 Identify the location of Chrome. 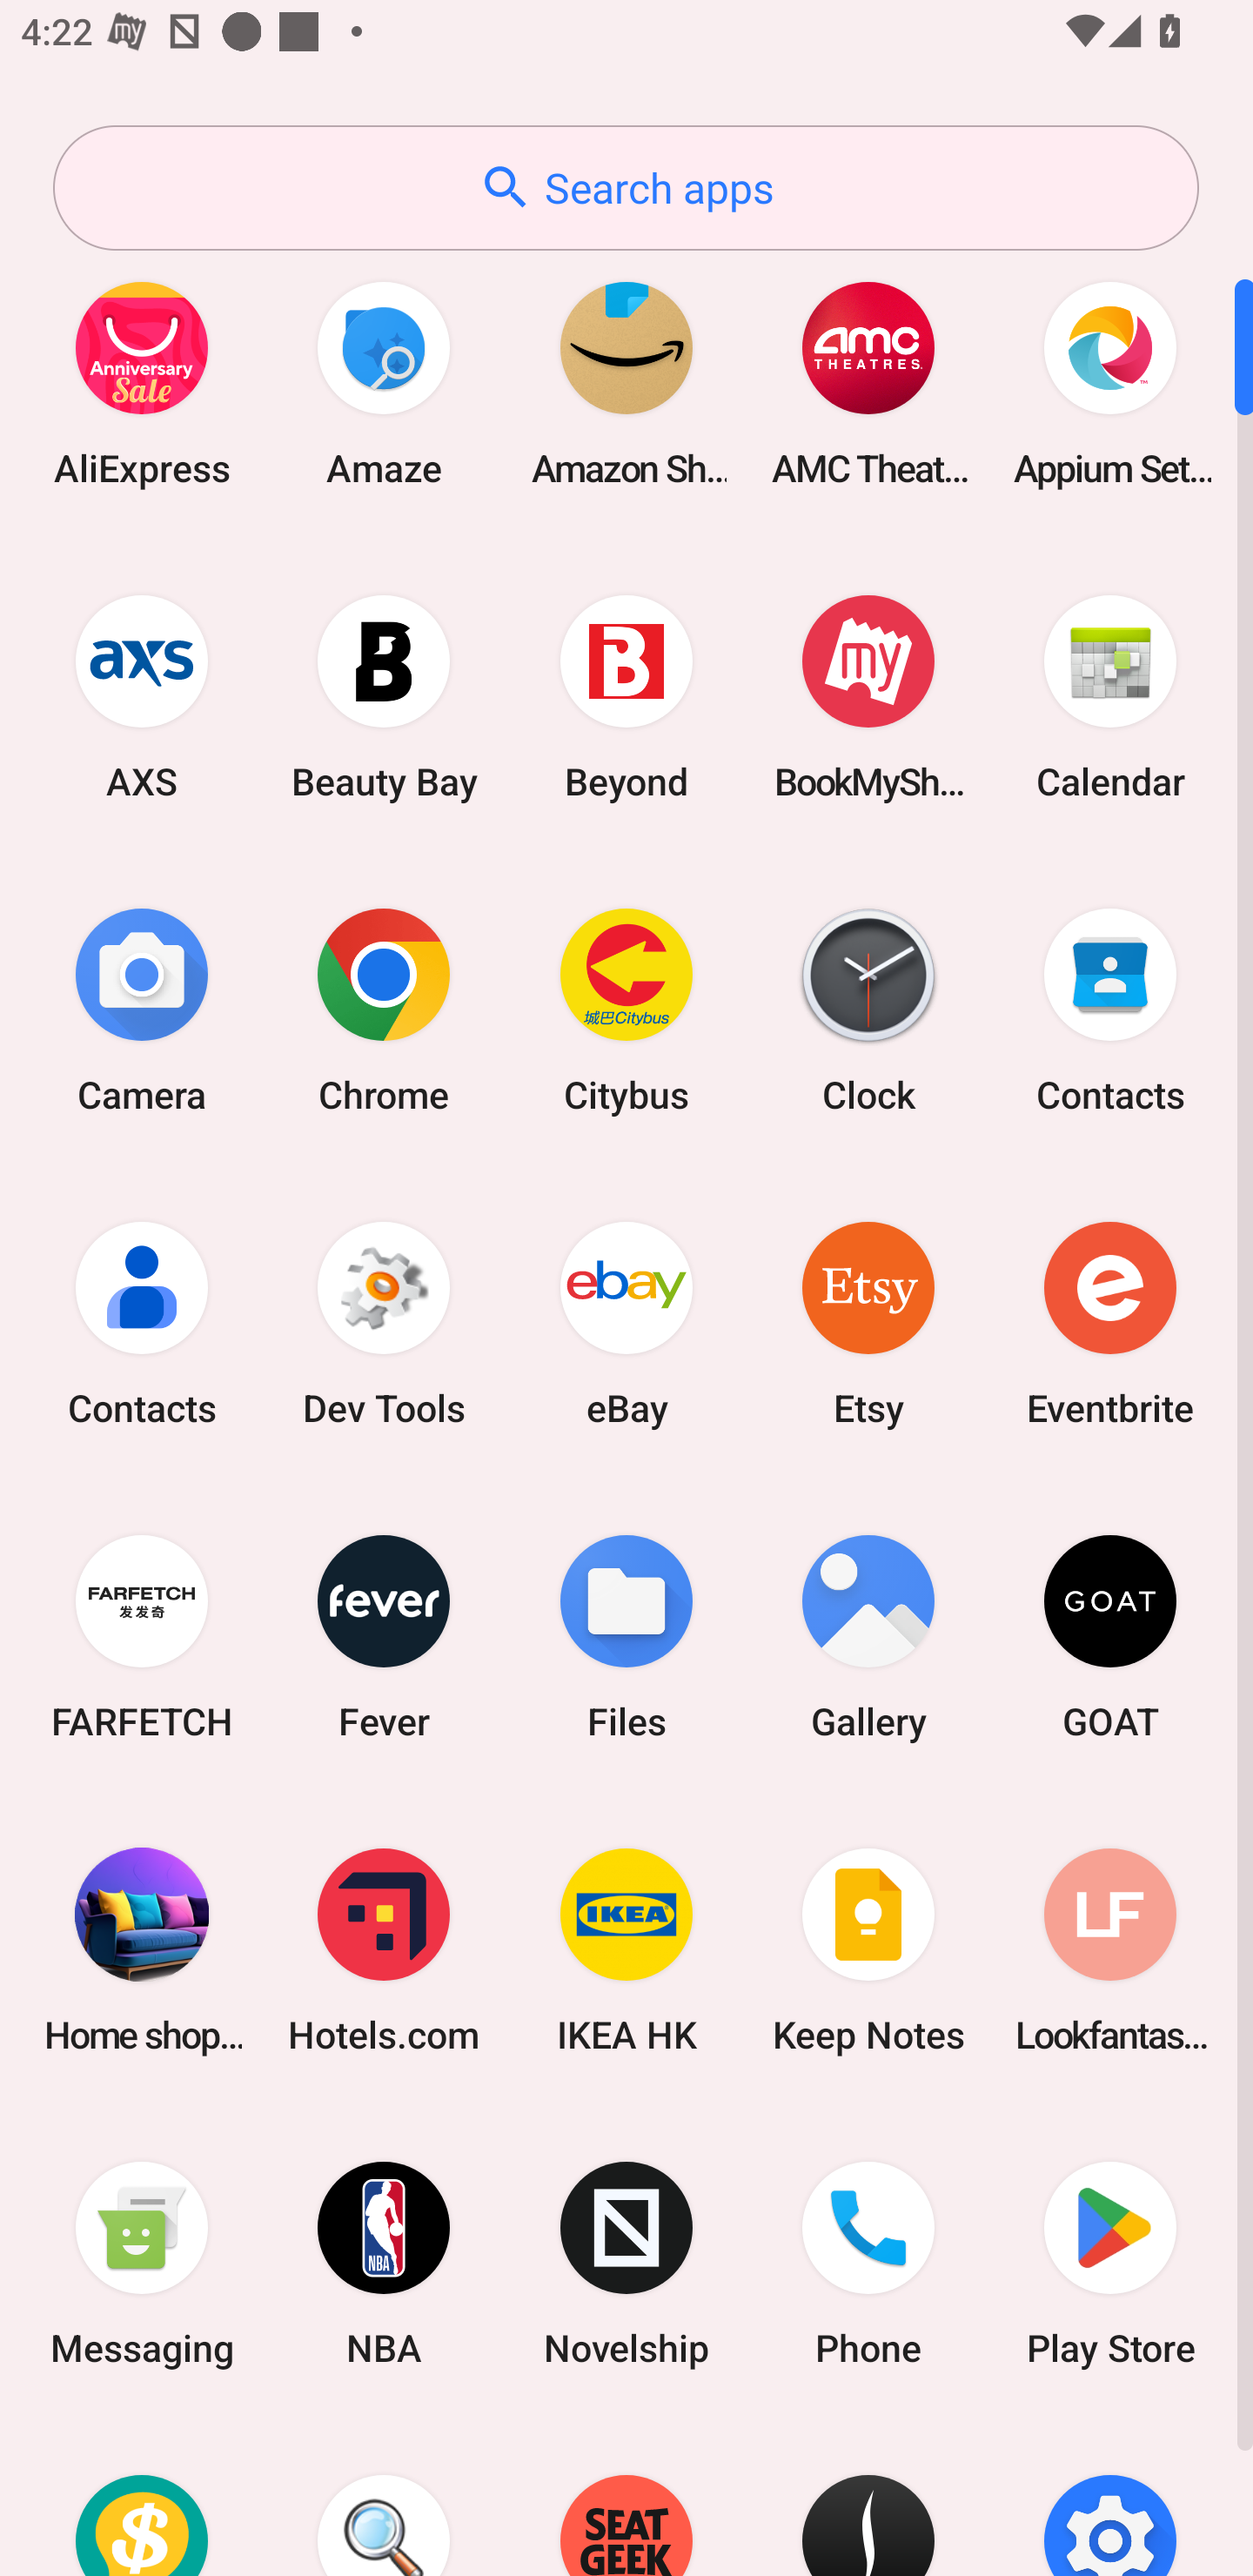
(384, 1010).